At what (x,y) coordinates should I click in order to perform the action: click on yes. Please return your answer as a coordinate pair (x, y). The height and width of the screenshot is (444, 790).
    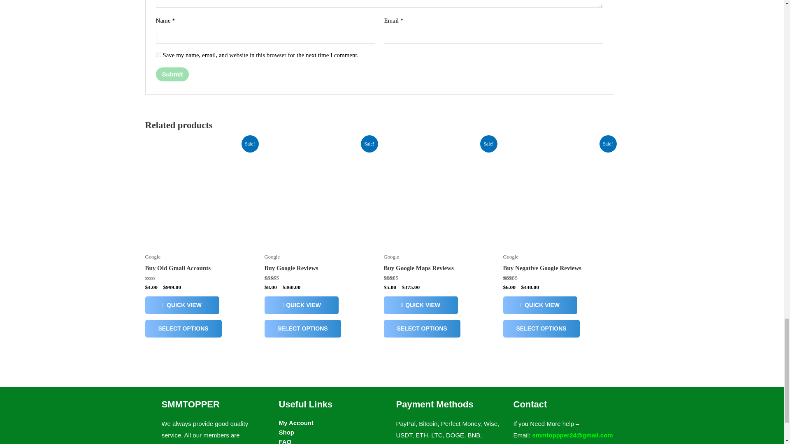
    Looking at the image, I should click on (158, 54).